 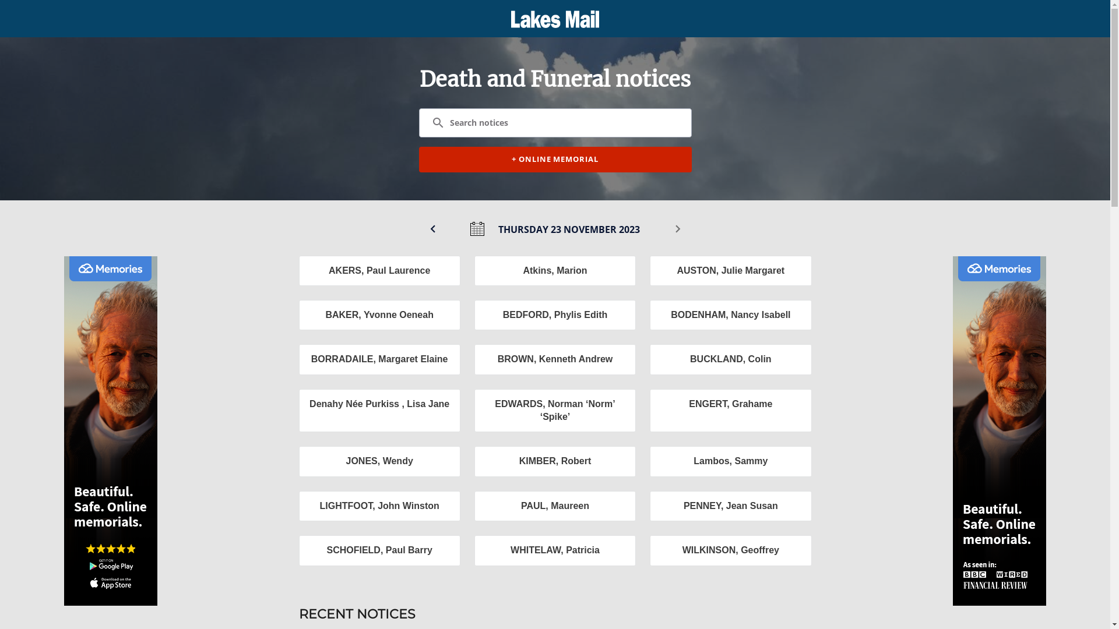 I want to click on JONES, Wendy, so click(x=379, y=461).